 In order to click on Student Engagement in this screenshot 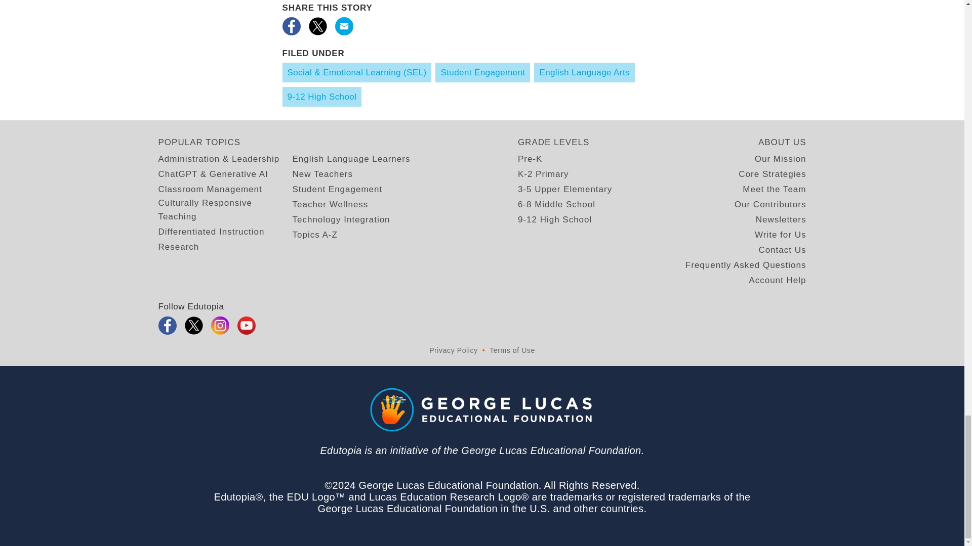, I will do `click(482, 73)`.